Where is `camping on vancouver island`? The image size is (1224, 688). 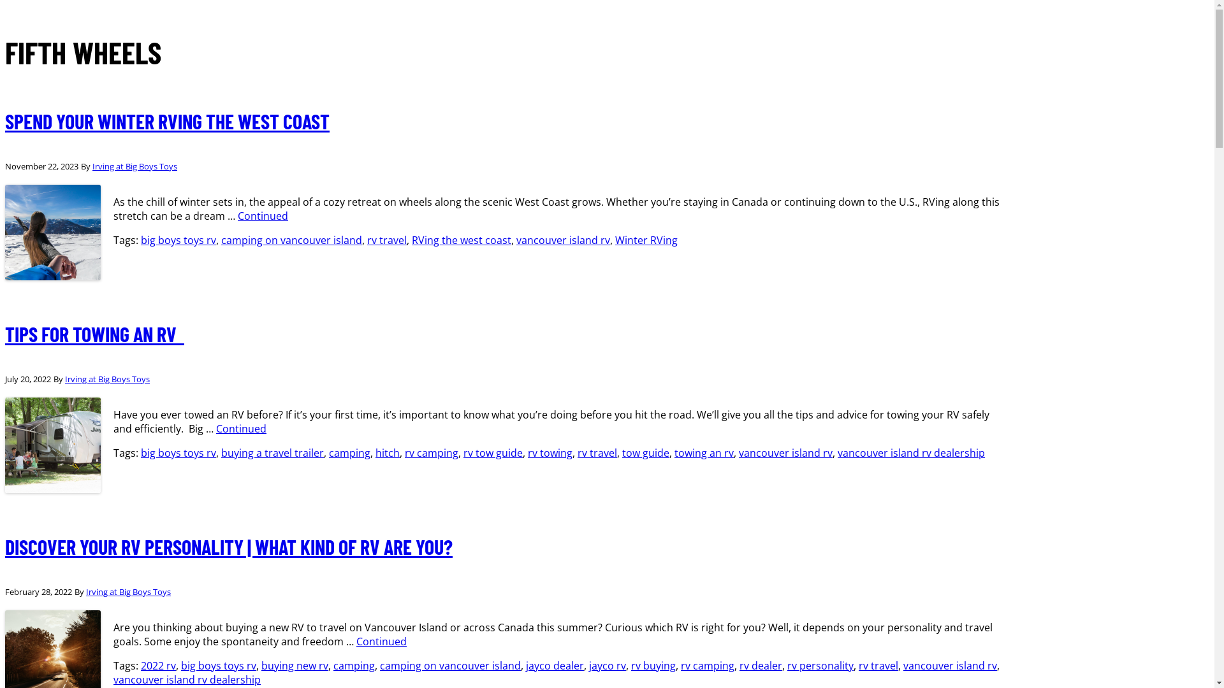
camping on vancouver island is located at coordinates (292, 240).